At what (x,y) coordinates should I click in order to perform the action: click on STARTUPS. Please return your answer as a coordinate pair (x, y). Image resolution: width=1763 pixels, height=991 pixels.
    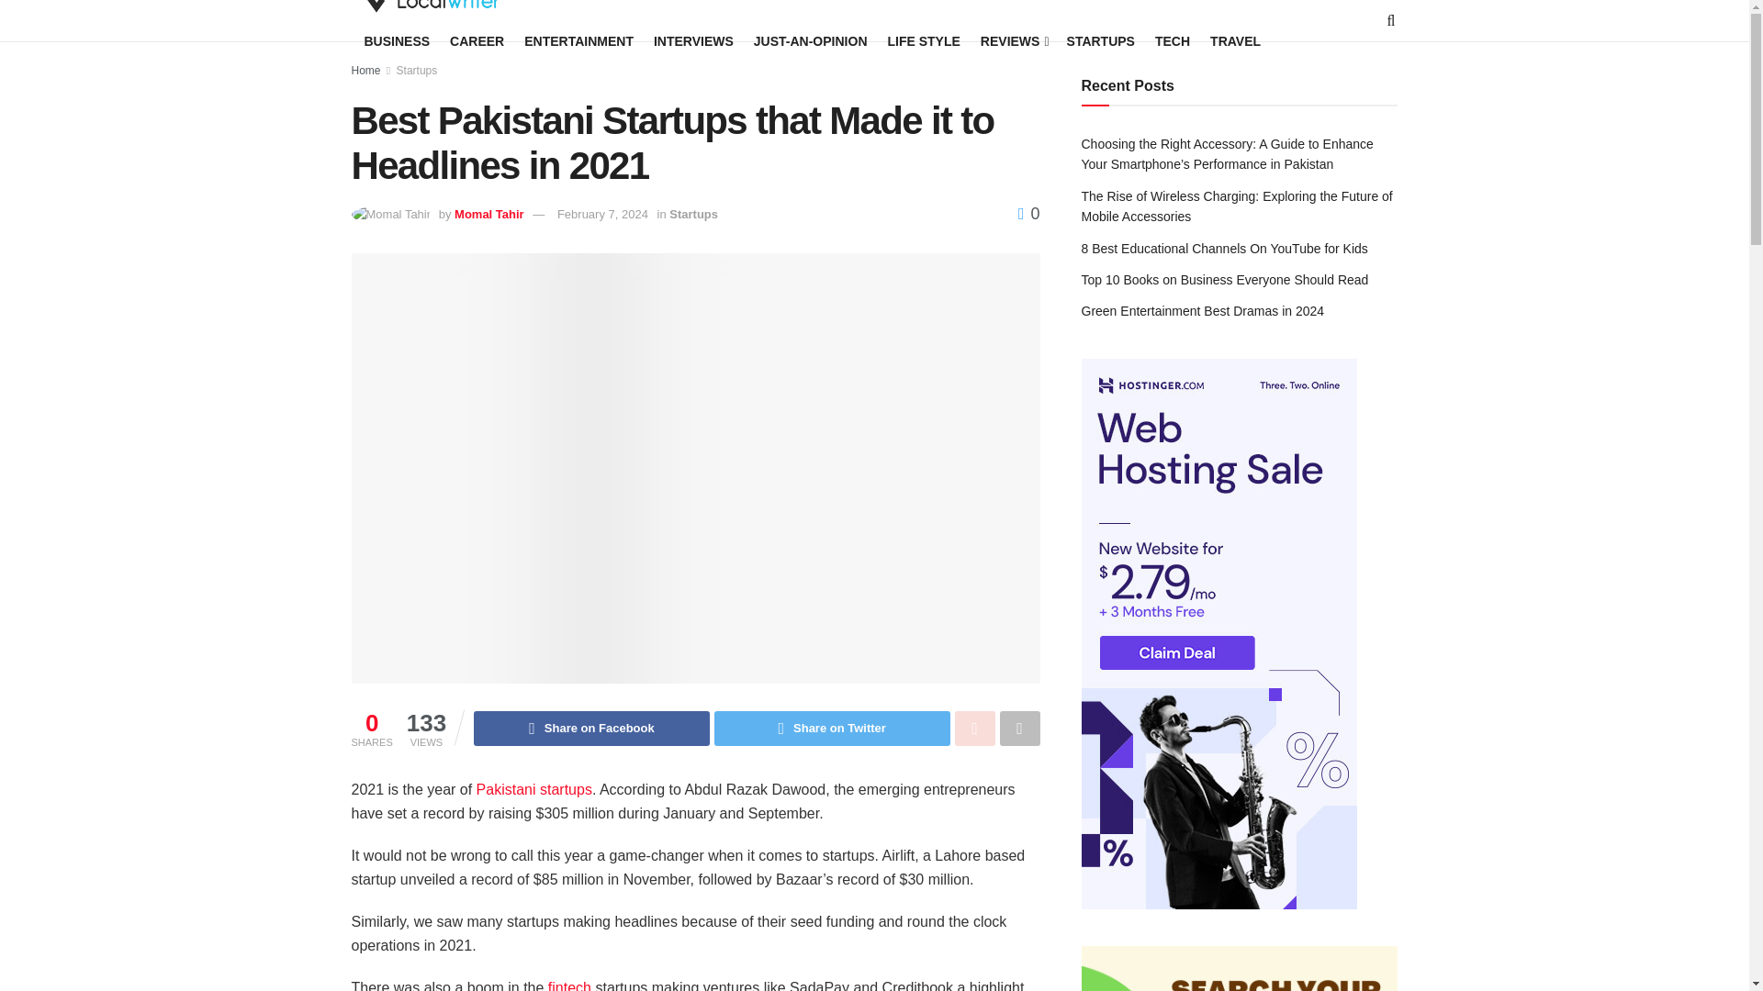
    Looking at the image, I should click on (1100, 41).